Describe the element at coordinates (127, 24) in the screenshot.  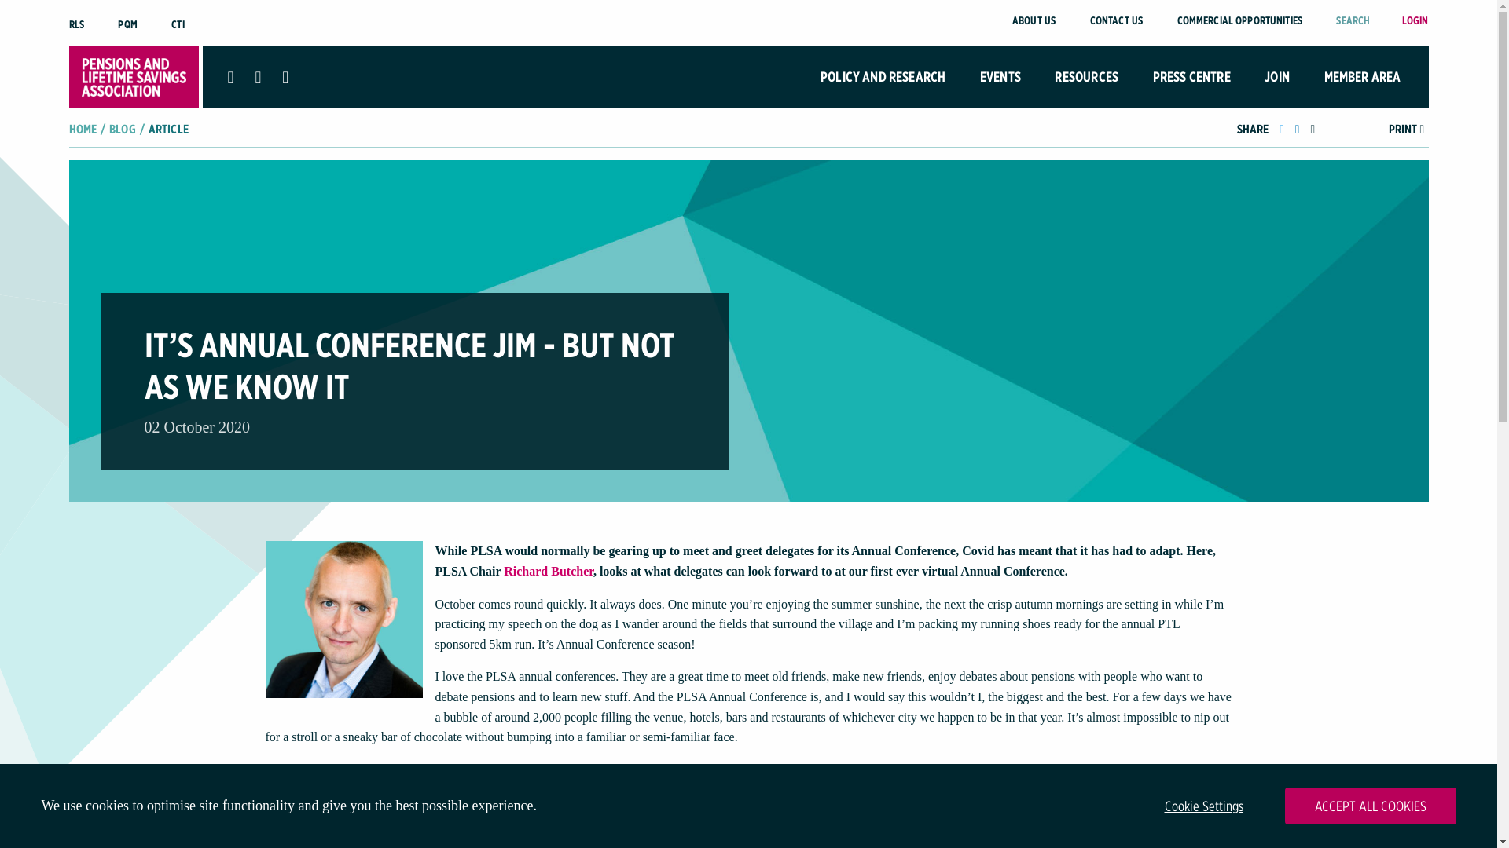
I see `PQM` at that location.